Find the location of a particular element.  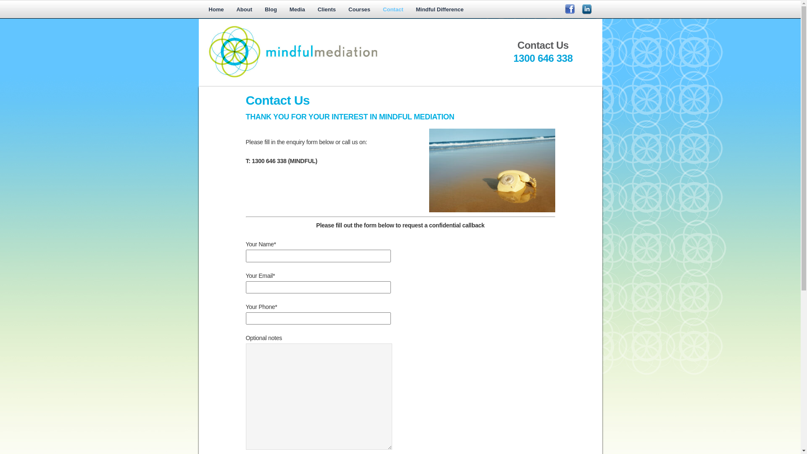

Clients is located at coordinates (327, 10).